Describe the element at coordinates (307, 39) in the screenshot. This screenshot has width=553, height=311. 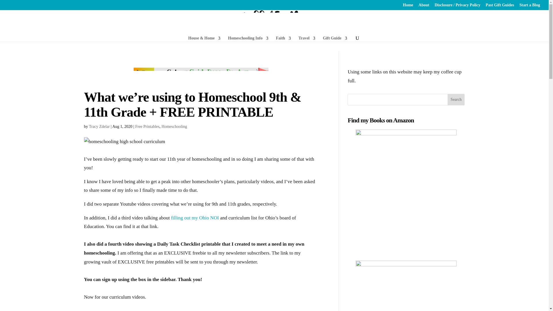
I see `Travel` at that location.